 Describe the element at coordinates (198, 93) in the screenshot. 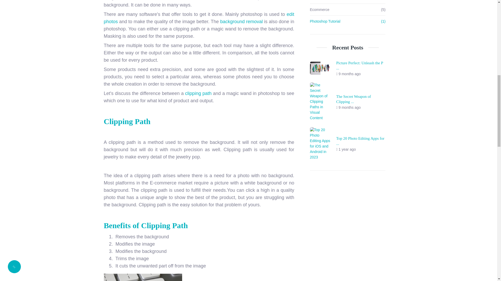

I see `clipping path` at that location.